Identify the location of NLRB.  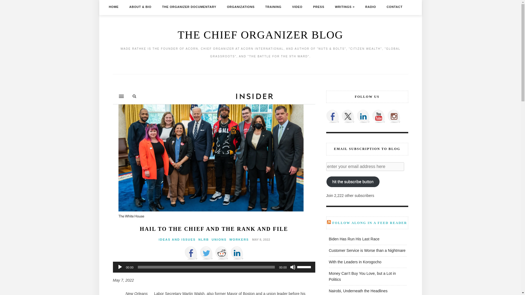
(203, 239).